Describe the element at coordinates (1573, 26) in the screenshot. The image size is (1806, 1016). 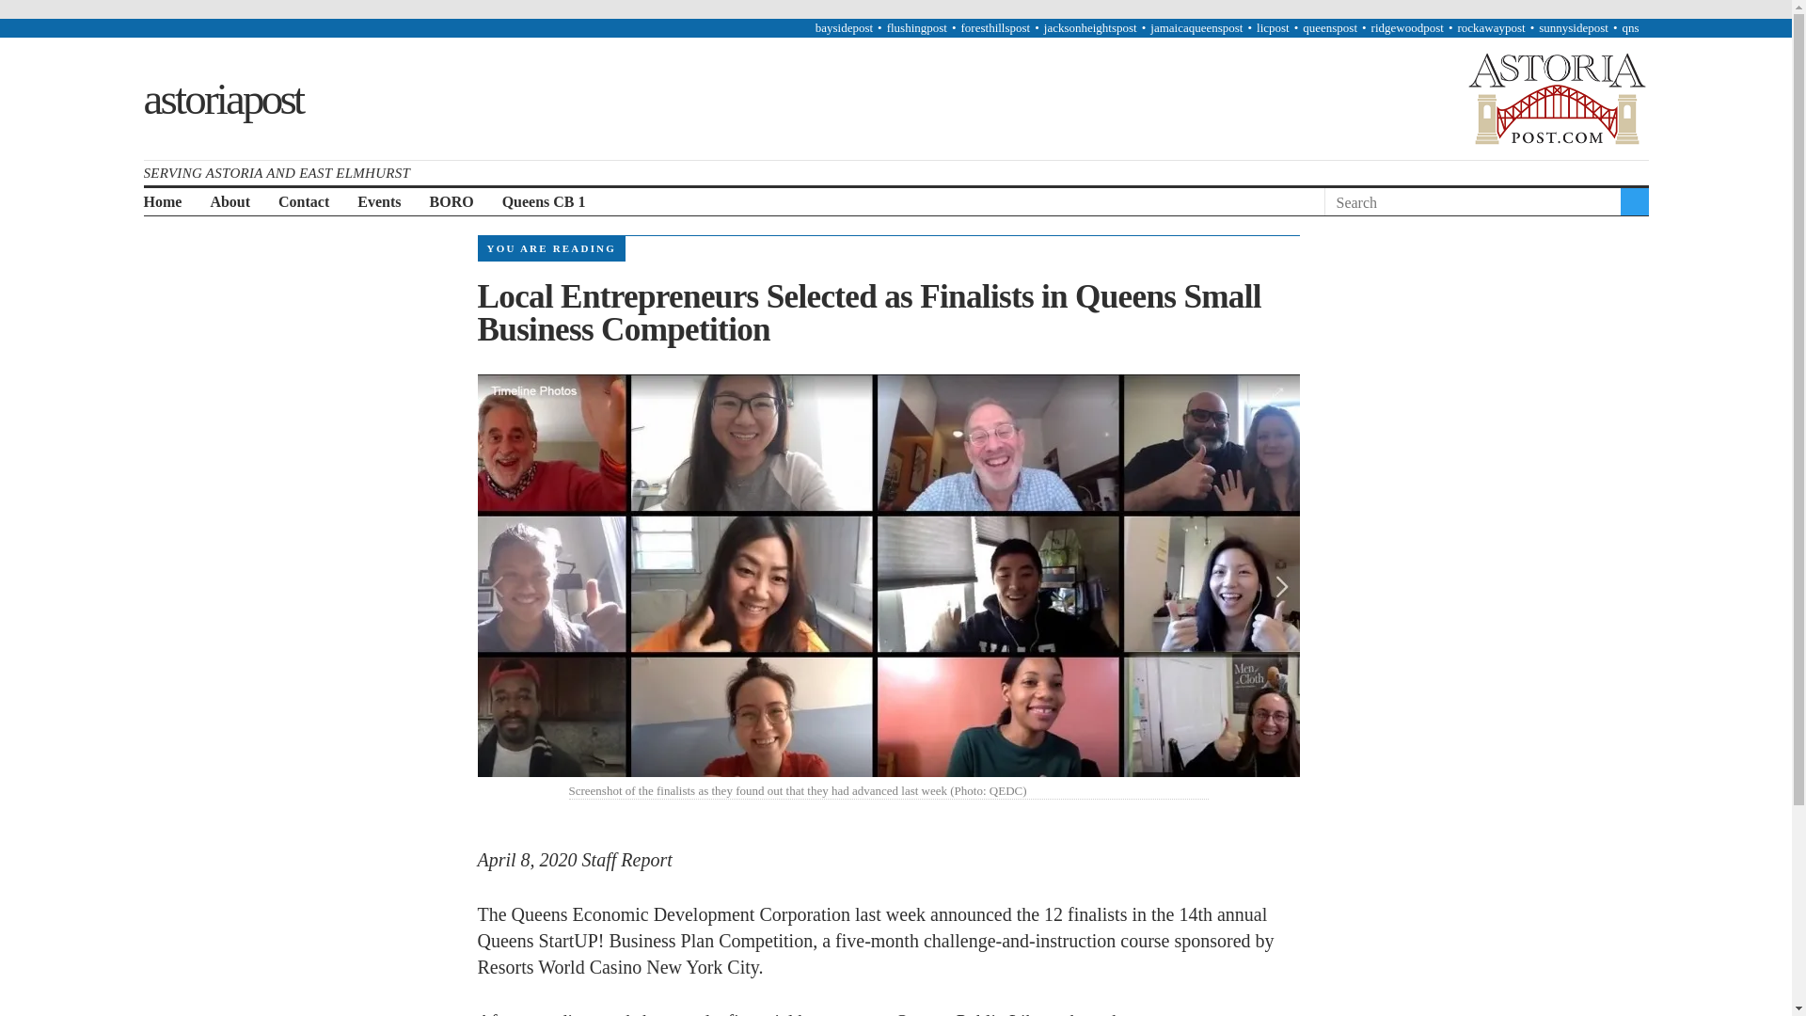
I see `sunnysidepost` at that location.